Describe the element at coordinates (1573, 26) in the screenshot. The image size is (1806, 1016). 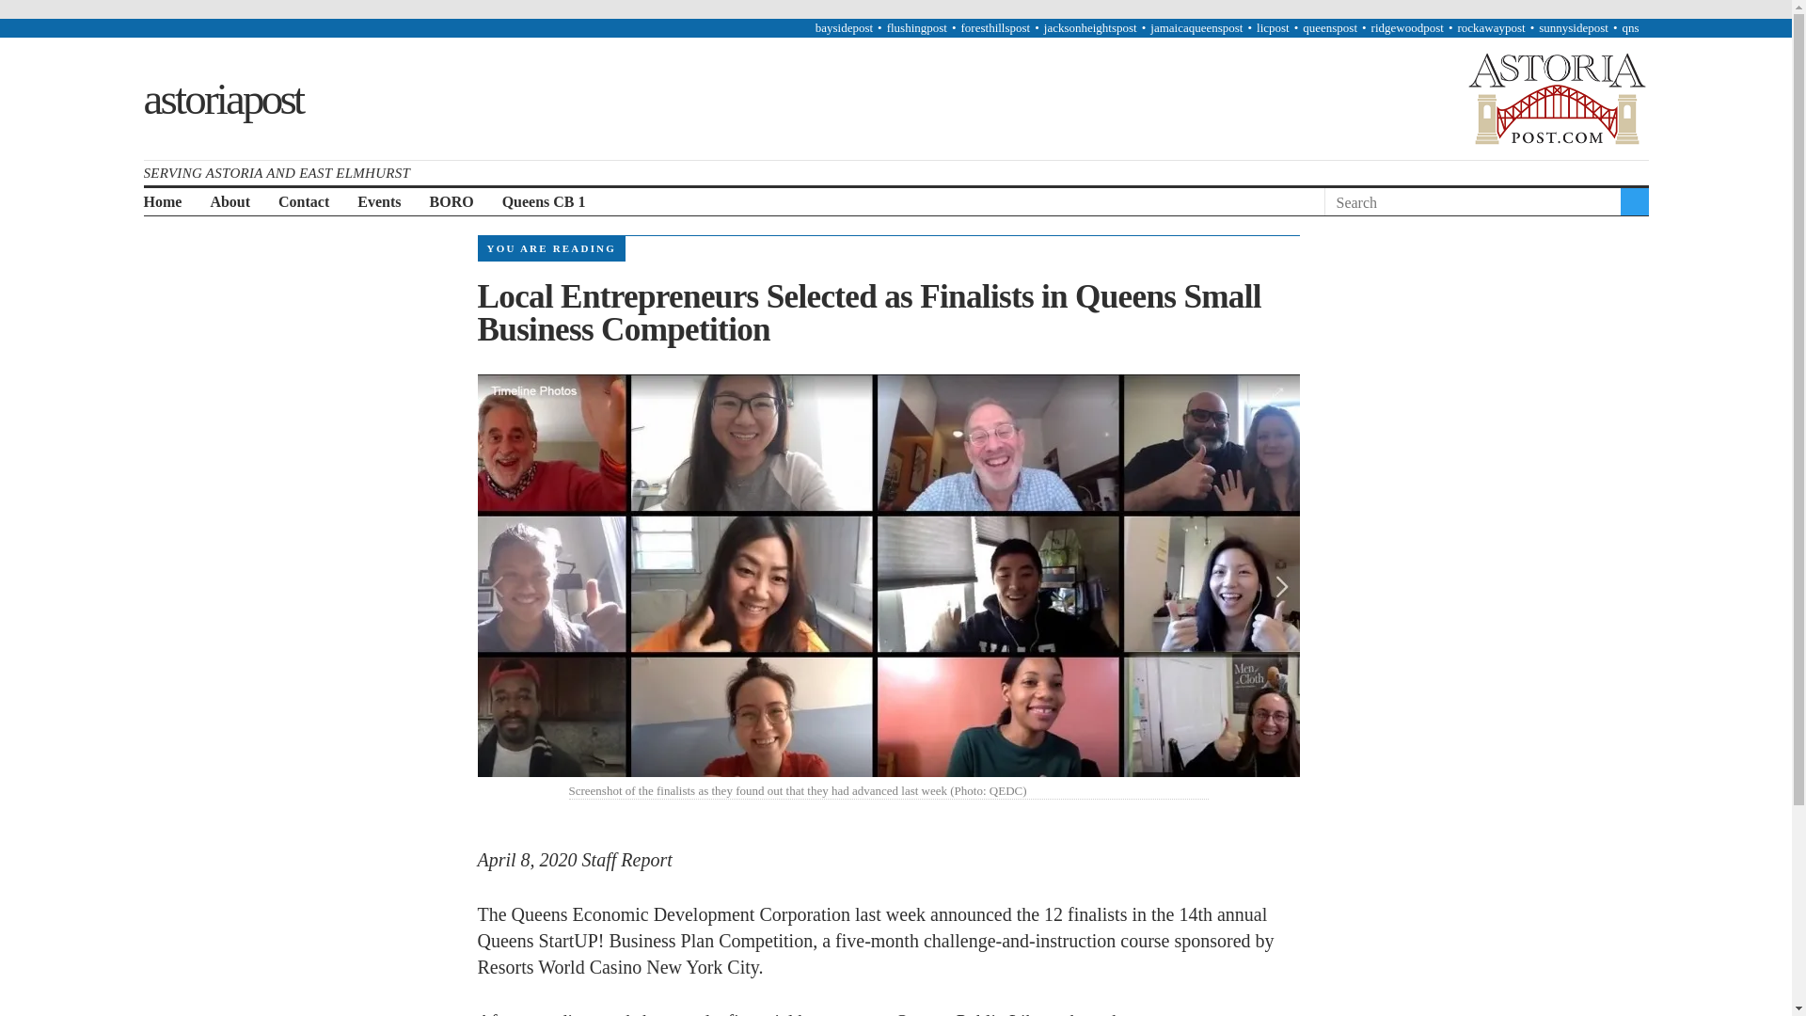
I see `sunnysidepost` at that location.